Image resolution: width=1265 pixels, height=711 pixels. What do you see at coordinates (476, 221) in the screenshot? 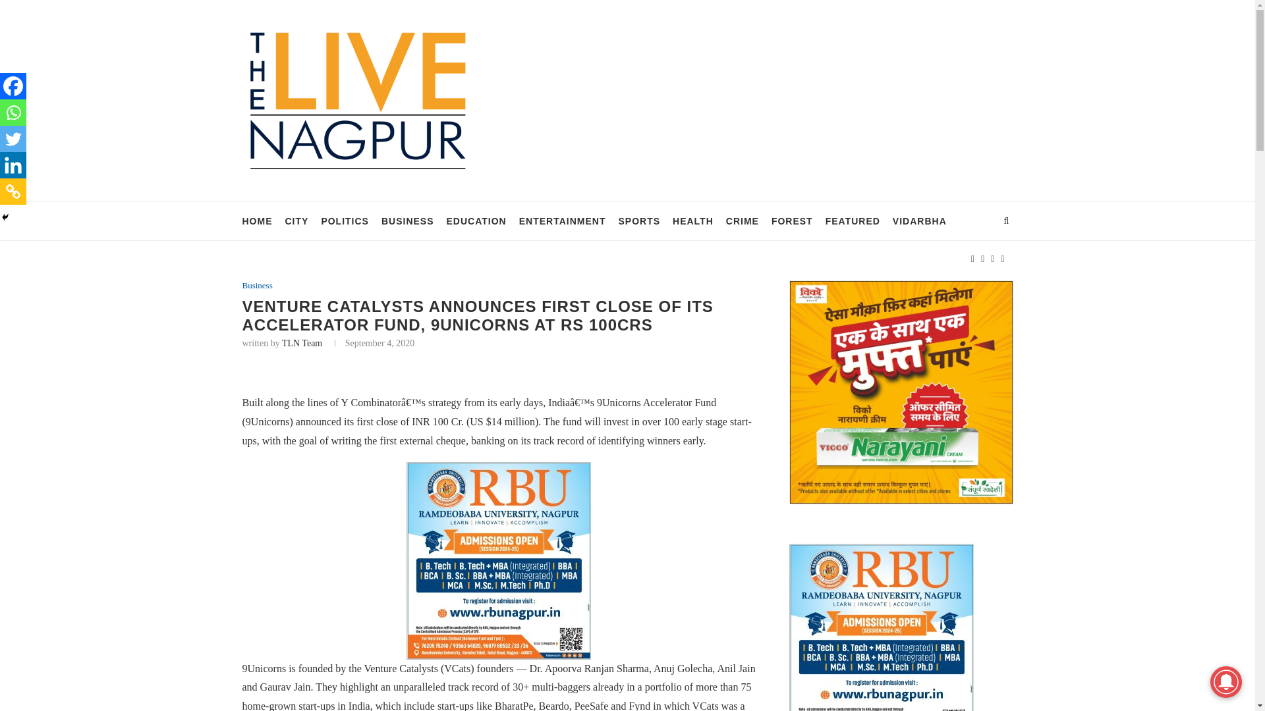
I see `EDUCATION` at bounding box center [476, 221].